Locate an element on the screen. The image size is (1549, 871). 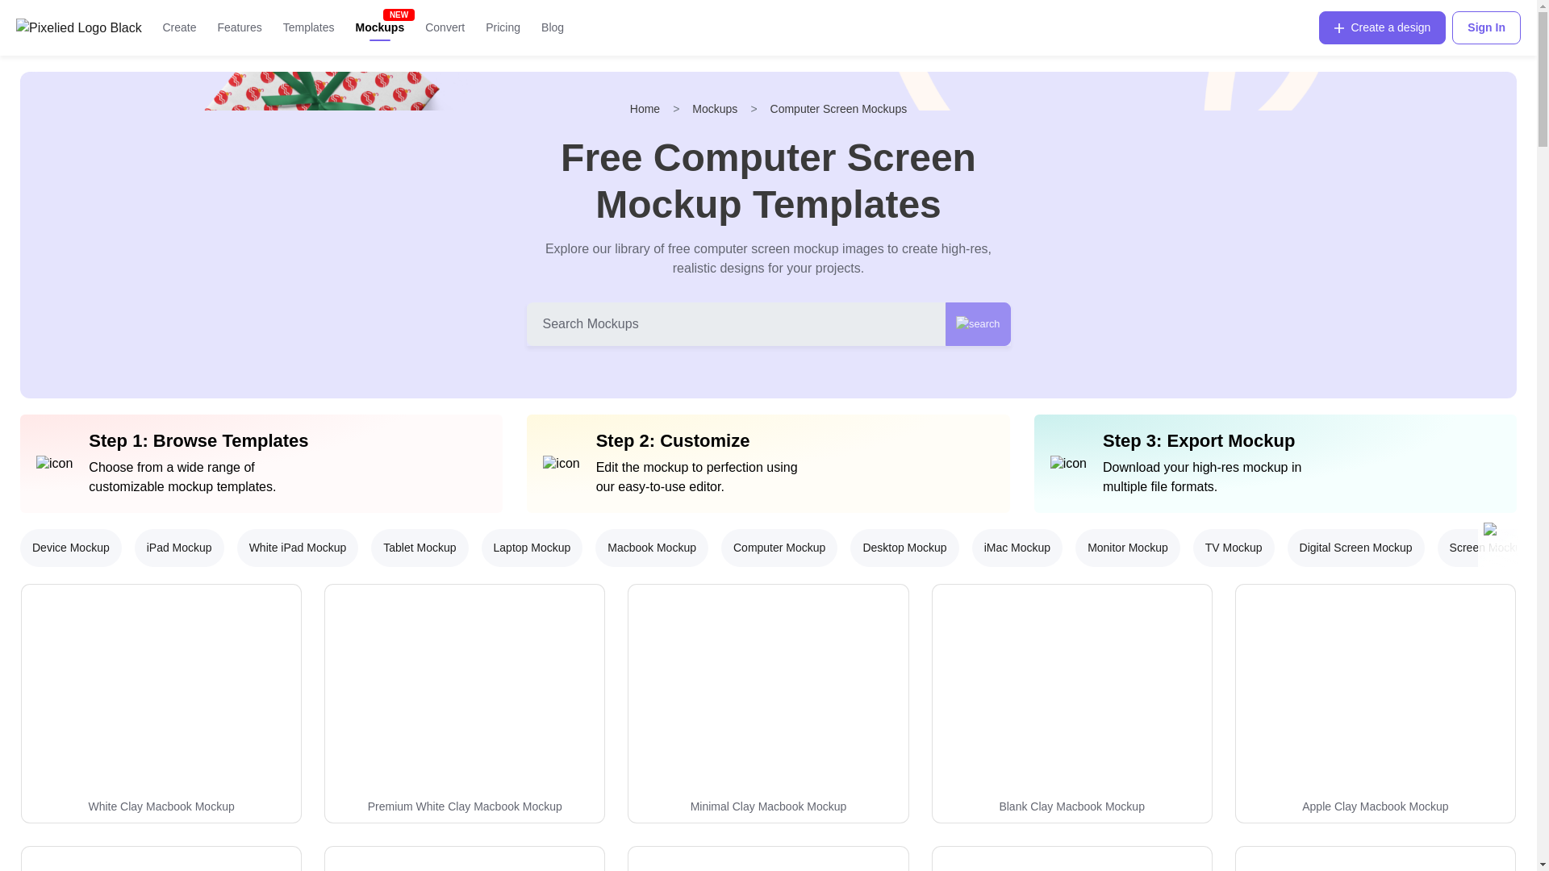
Blank Clay Macbook Mockup is located at coordinates (1071, 806).